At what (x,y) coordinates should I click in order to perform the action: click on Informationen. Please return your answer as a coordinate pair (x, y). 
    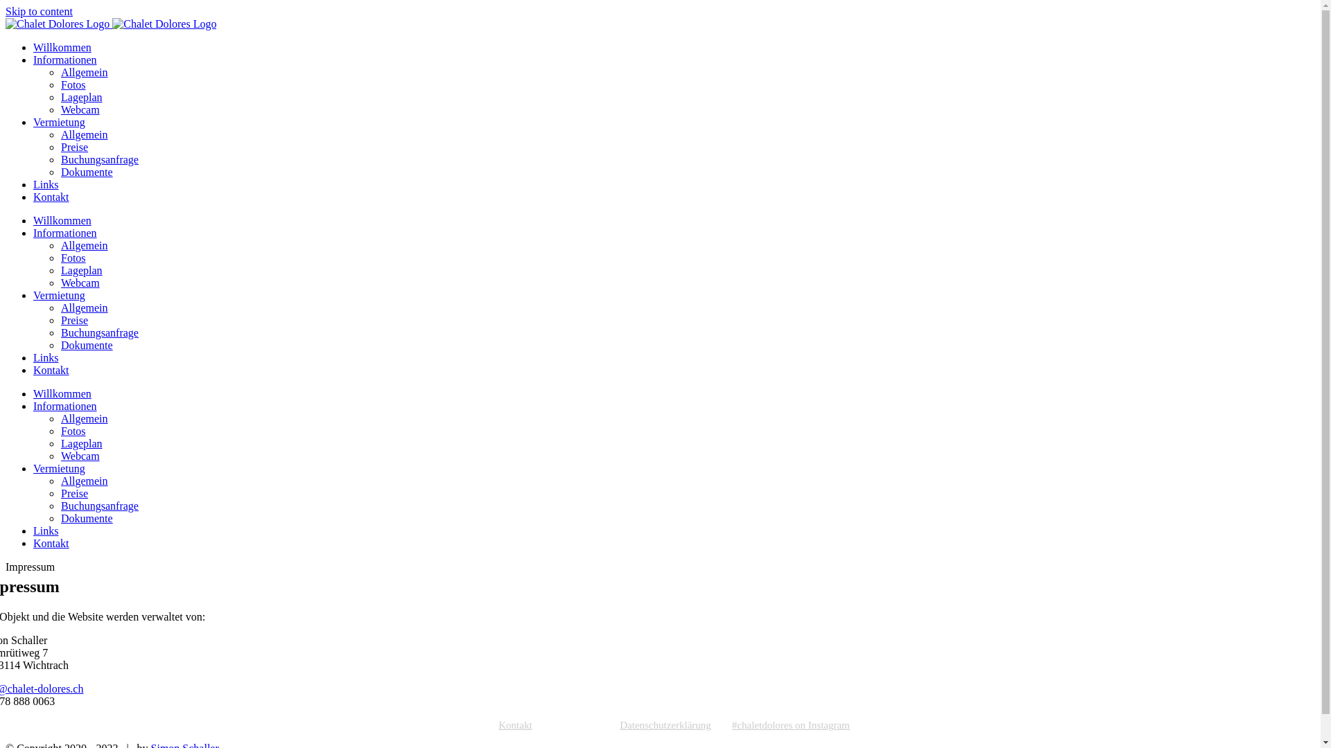
    Looking at the image, I should click on (65, 60).